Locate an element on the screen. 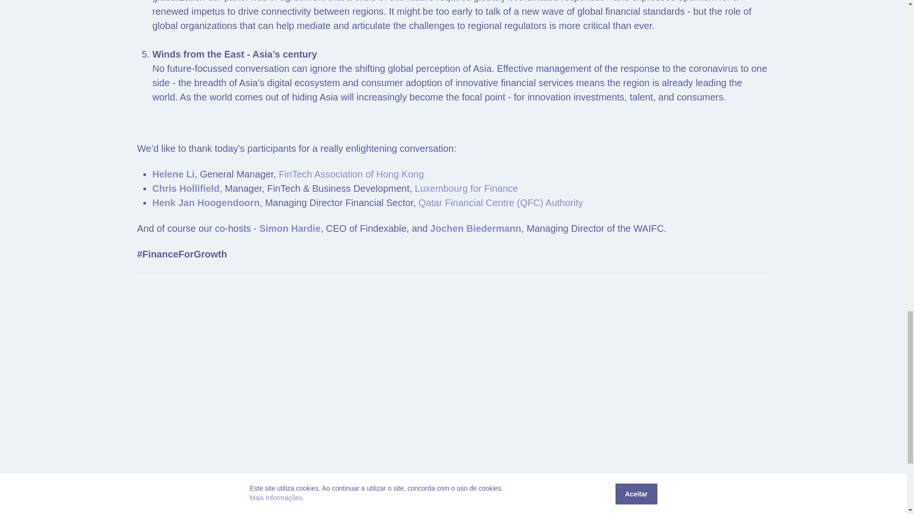 The image size is (914, 514). Luxembourg for Finance is located at coordinates (467, 188).